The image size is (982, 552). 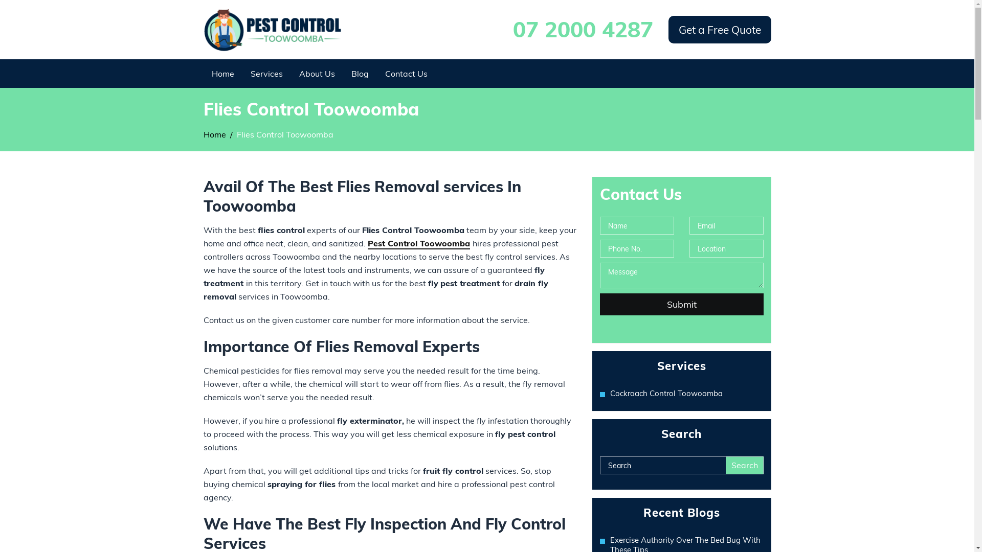 What do you see at coordinates (266, 74) in the screenshot?
I see `Services` at bounding box center [266, 74].